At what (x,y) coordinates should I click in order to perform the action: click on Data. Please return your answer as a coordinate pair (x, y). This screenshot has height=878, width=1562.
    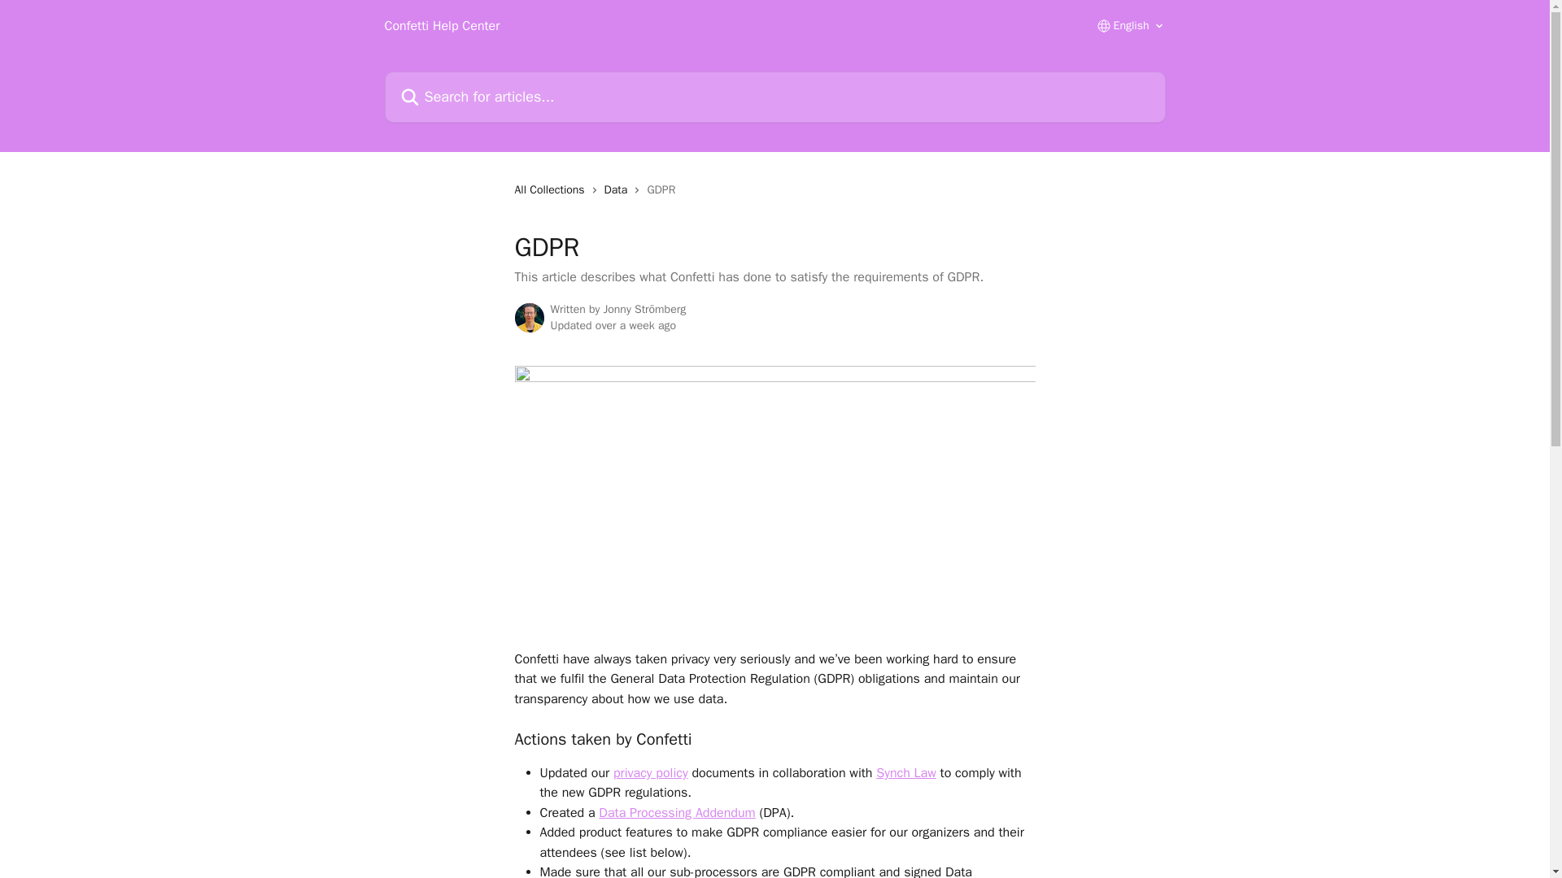
    Looking at the image, I should click on (619, 190).